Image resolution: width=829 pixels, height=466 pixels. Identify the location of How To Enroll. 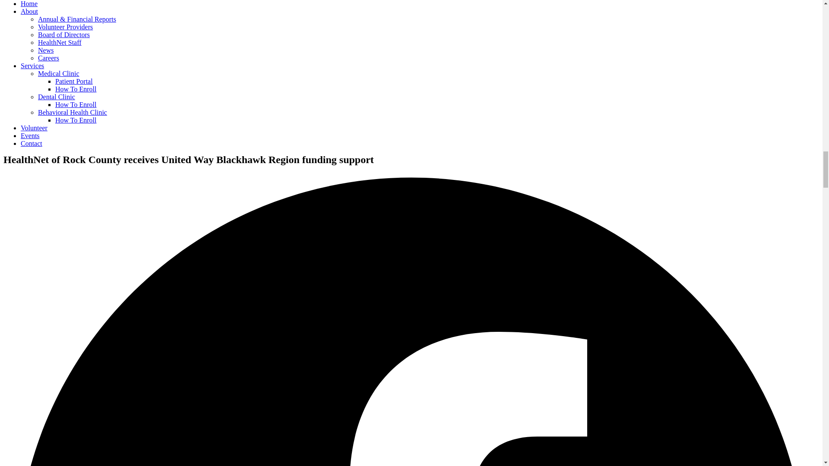
(76, 104).